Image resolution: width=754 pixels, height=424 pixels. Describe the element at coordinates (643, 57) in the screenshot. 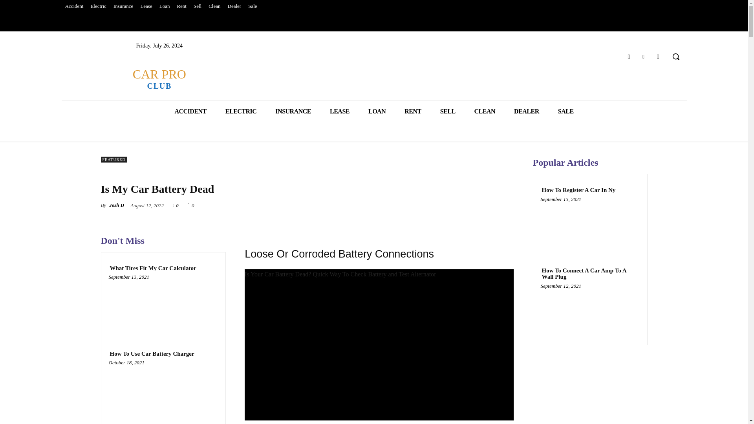

I see `Twitter` at that location.